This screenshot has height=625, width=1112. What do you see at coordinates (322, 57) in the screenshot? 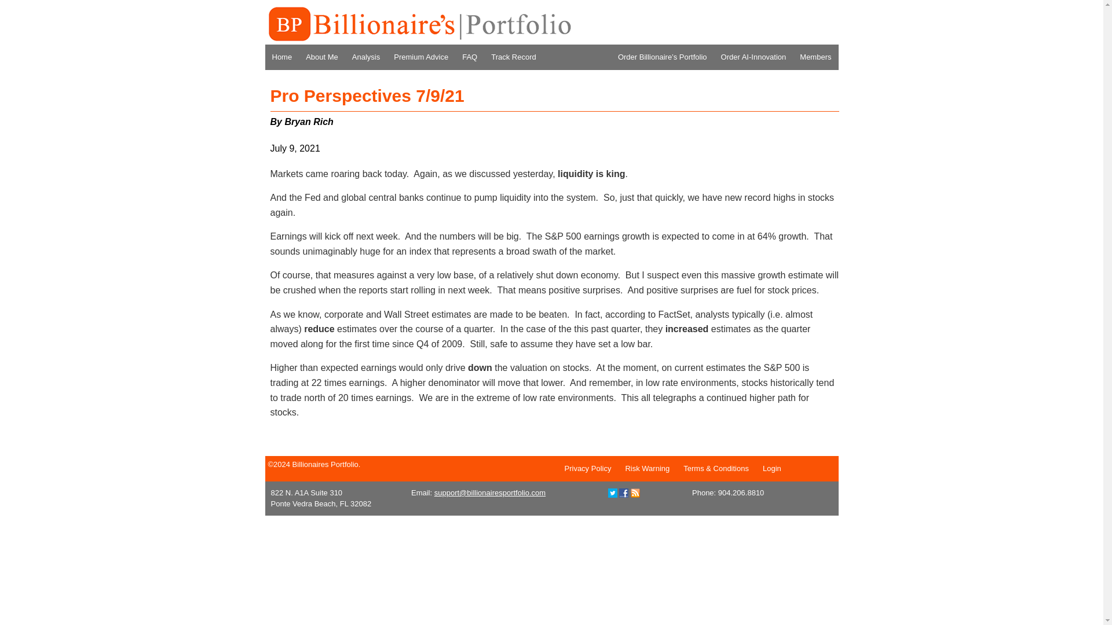
I see `About Me` at bounding box center [322, 57].